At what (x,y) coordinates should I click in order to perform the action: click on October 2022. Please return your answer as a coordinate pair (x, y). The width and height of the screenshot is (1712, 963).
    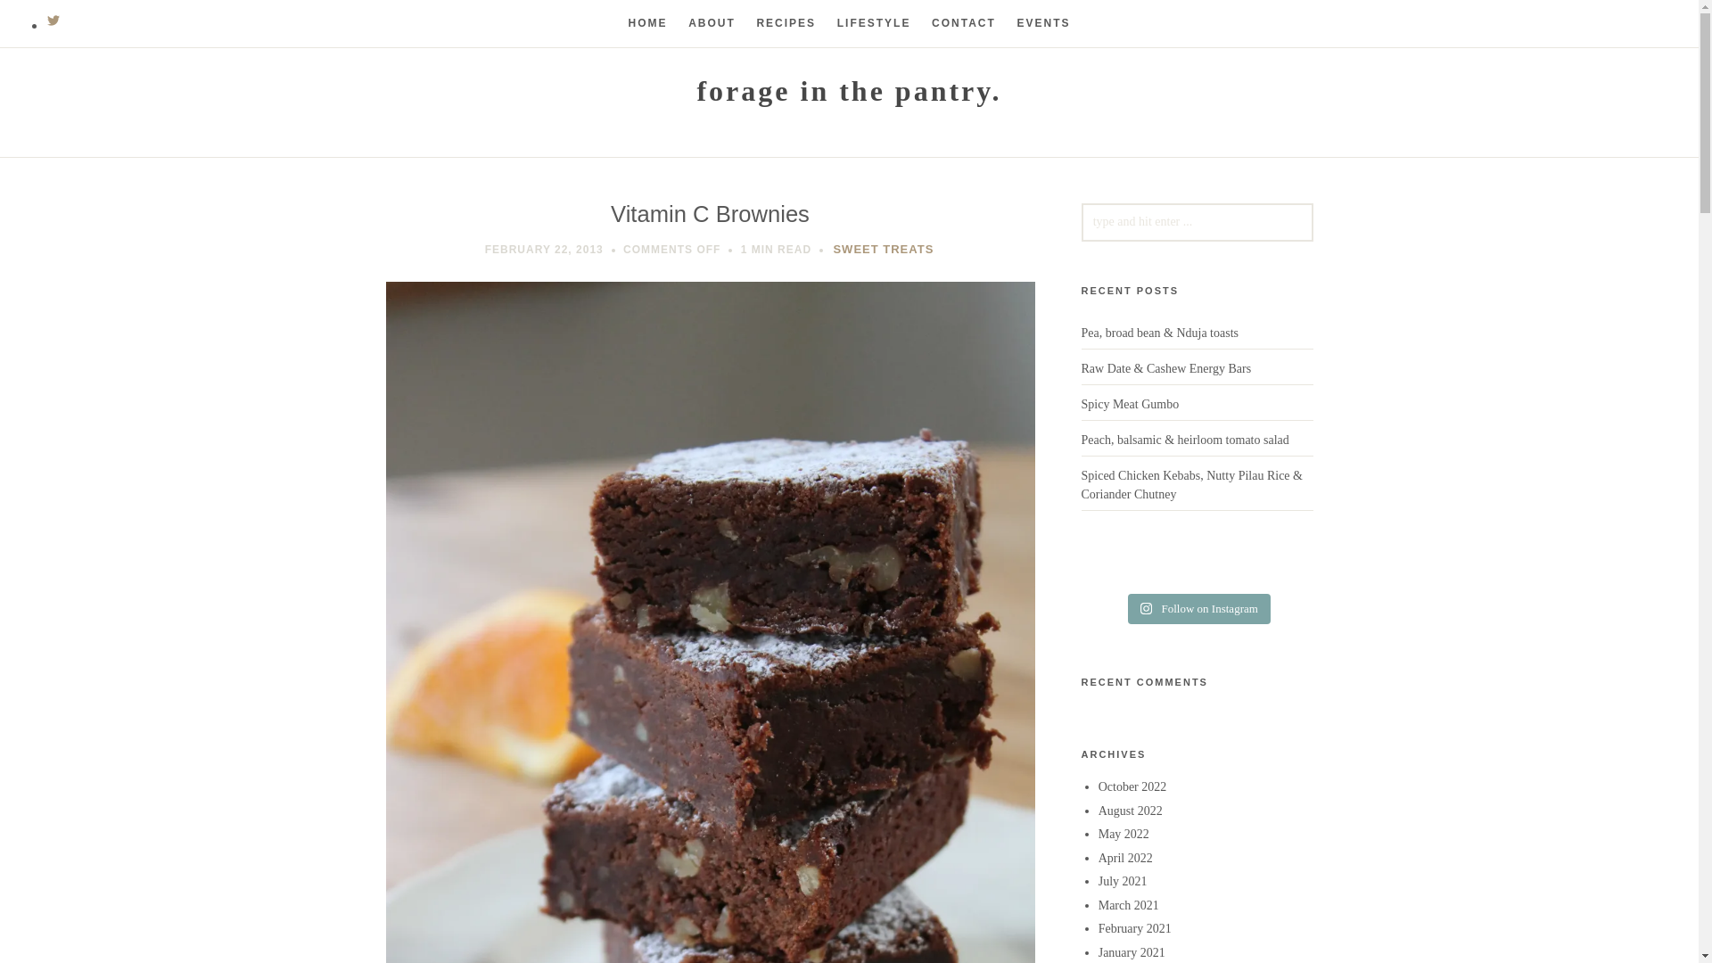
    Looking at the image, I should click on (1132, 786).